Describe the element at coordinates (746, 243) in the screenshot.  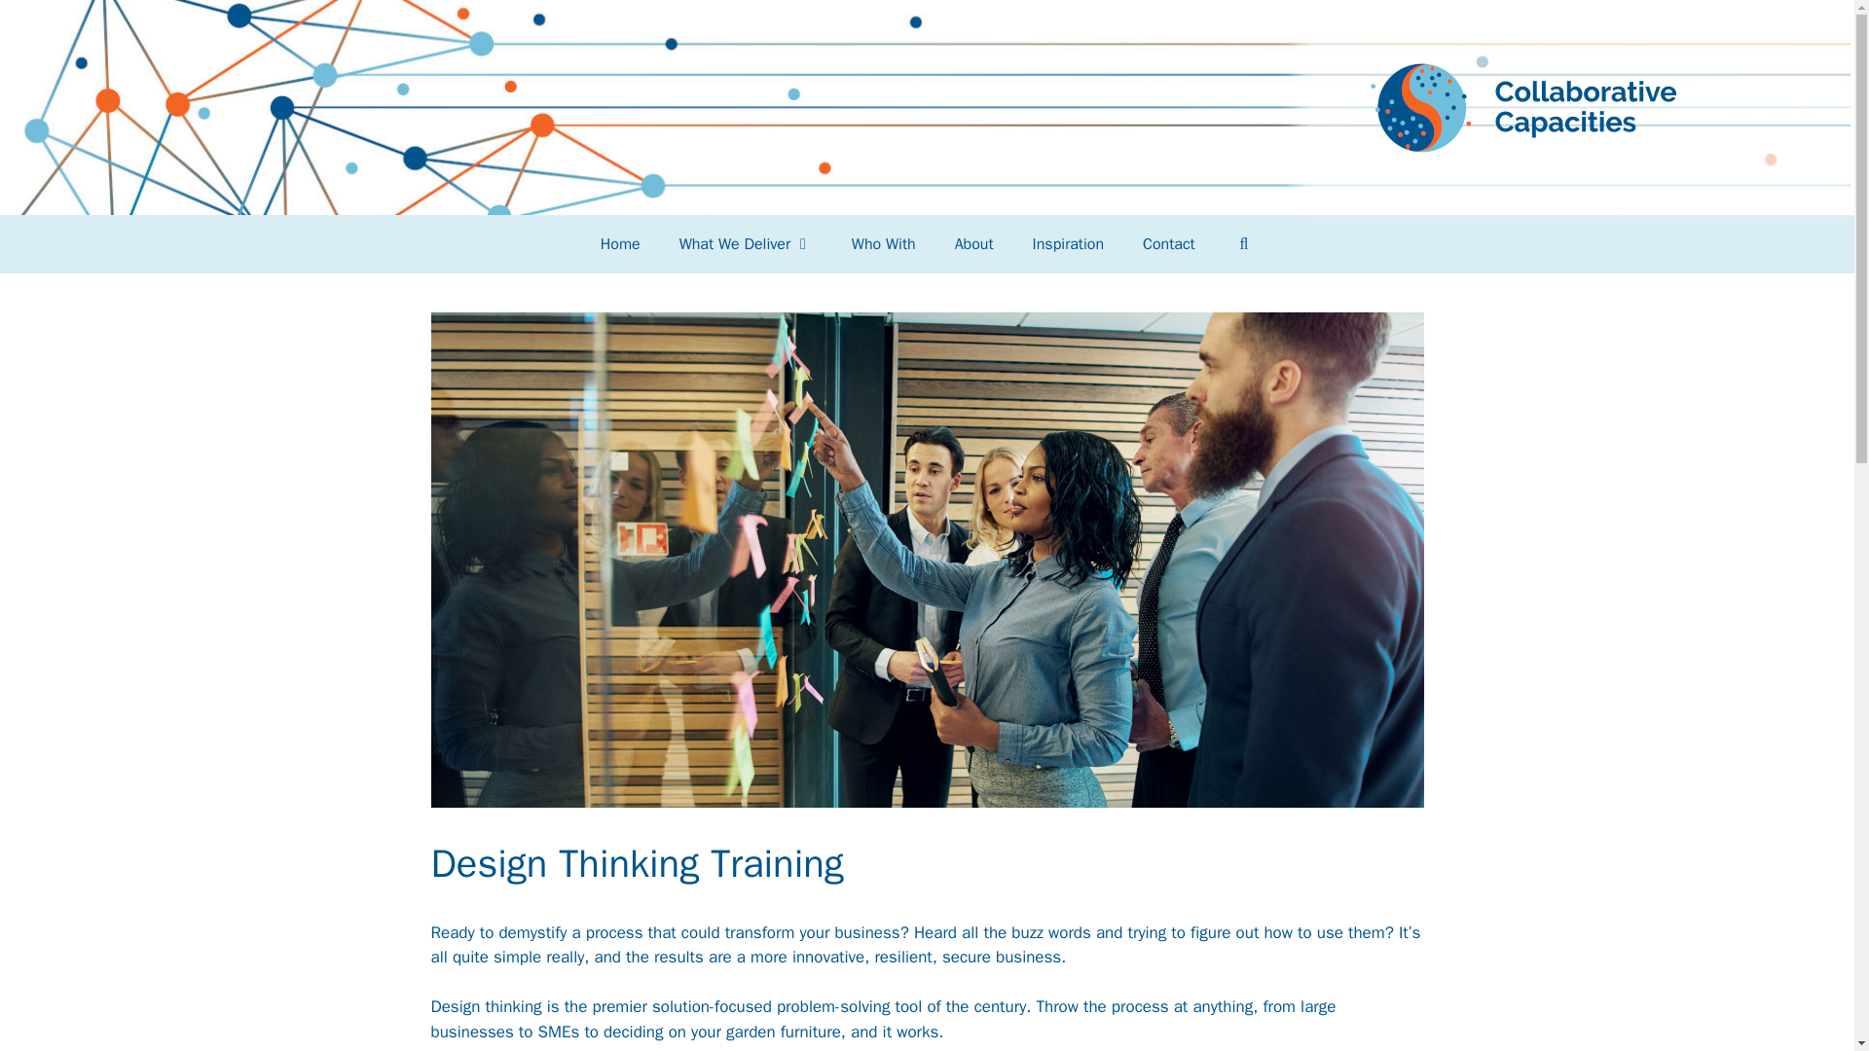
I see `What We Deliver` at that location.